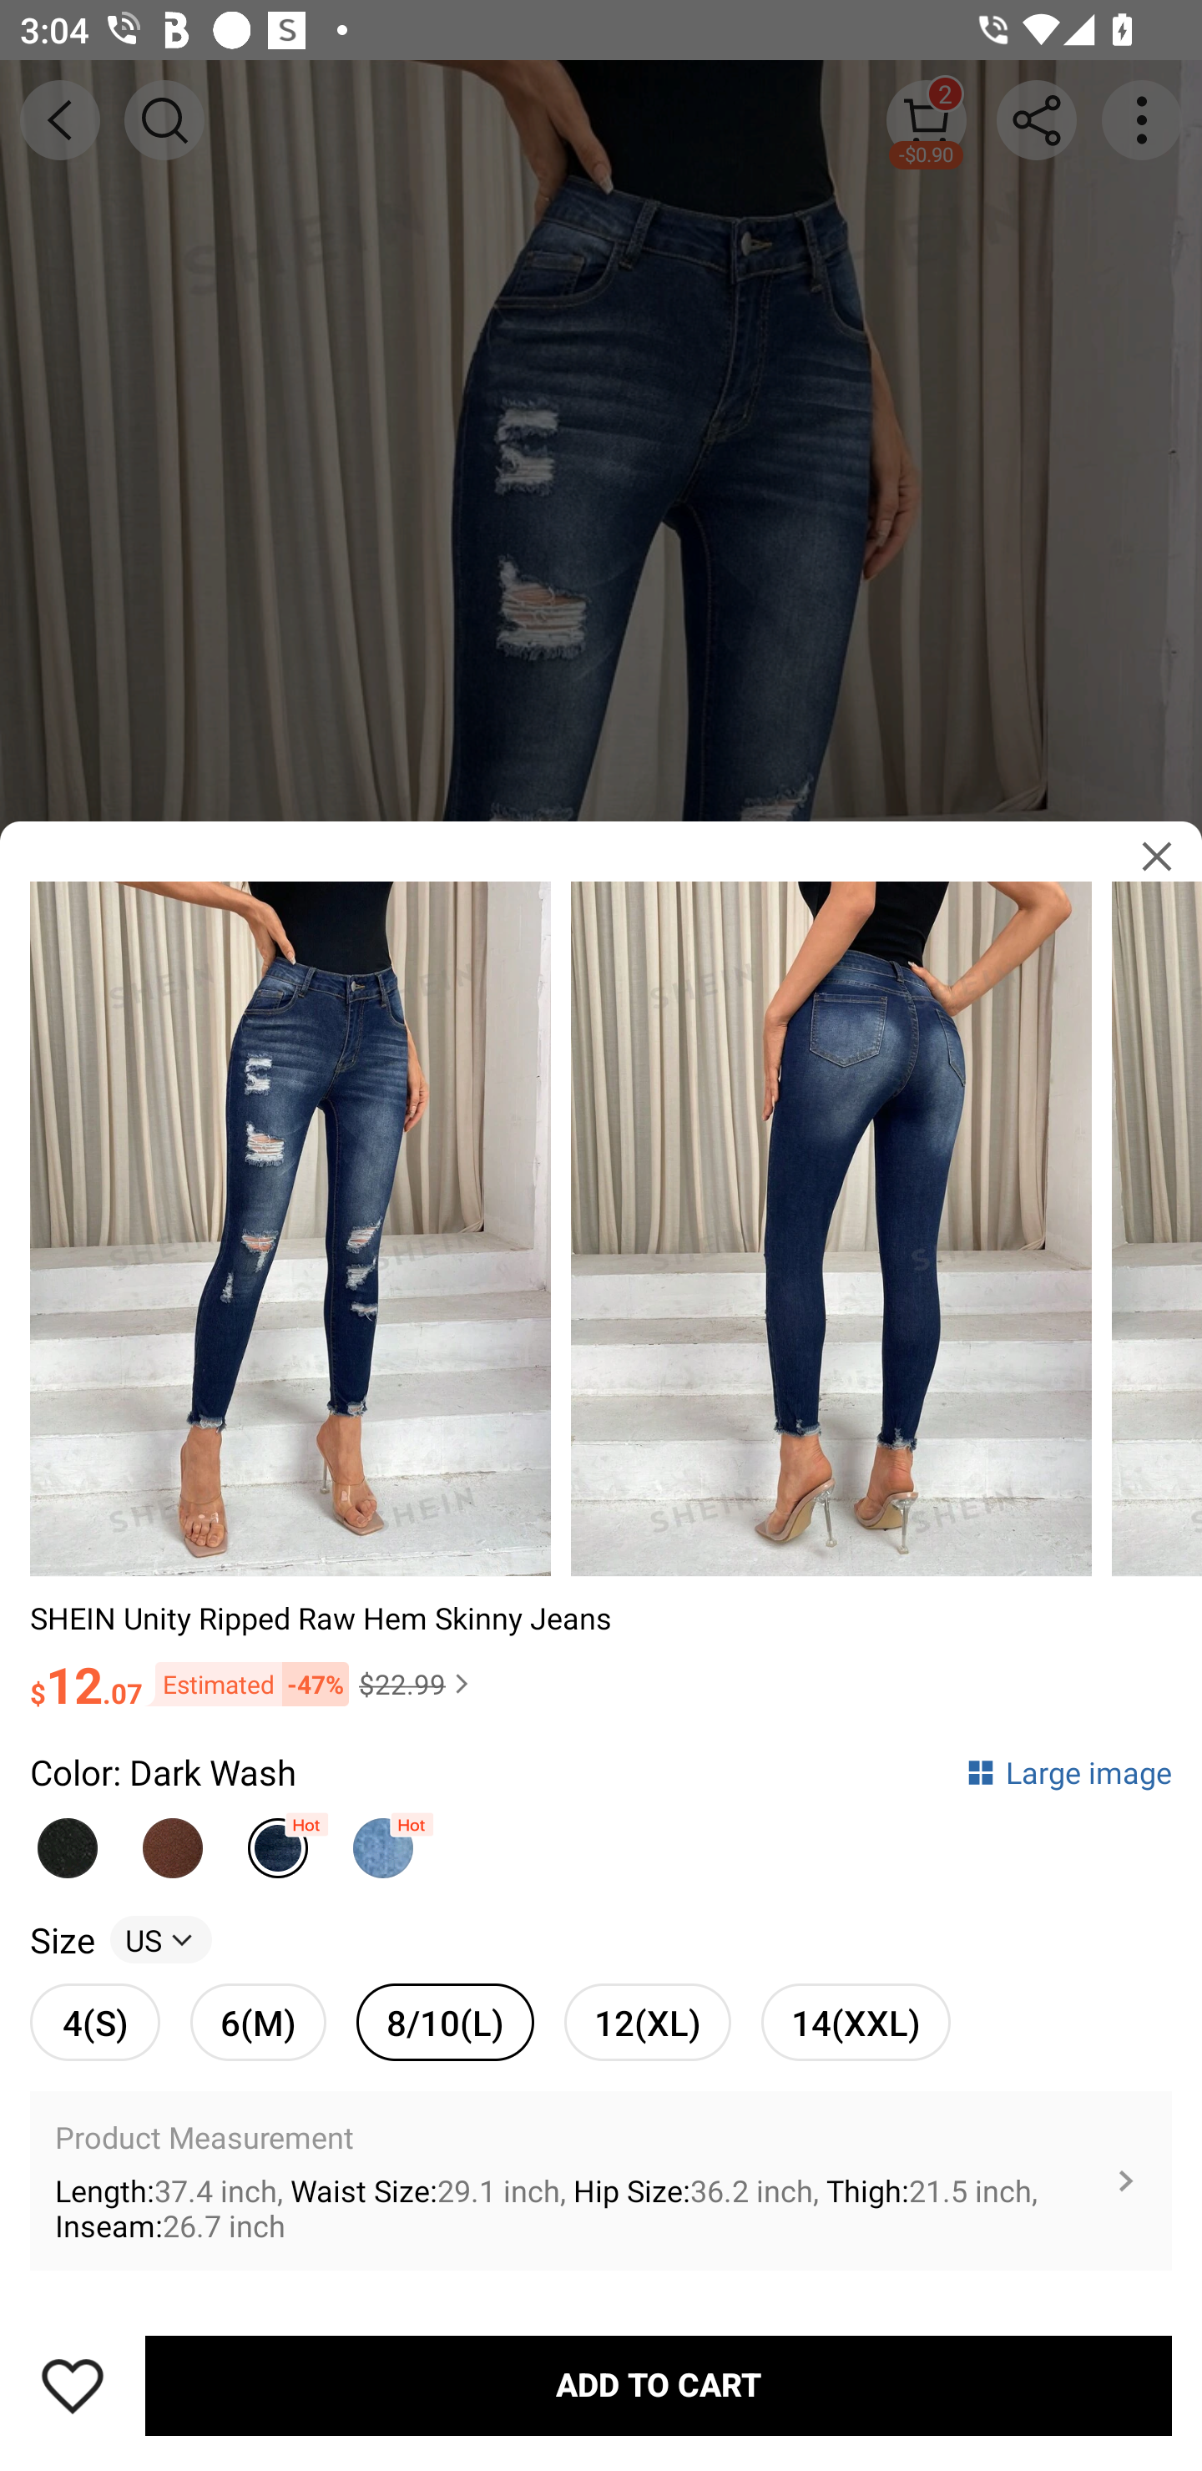 This screenshot has height=2471, width=1202. I want to click on Color: Dark Wash, so click(164, 1771).